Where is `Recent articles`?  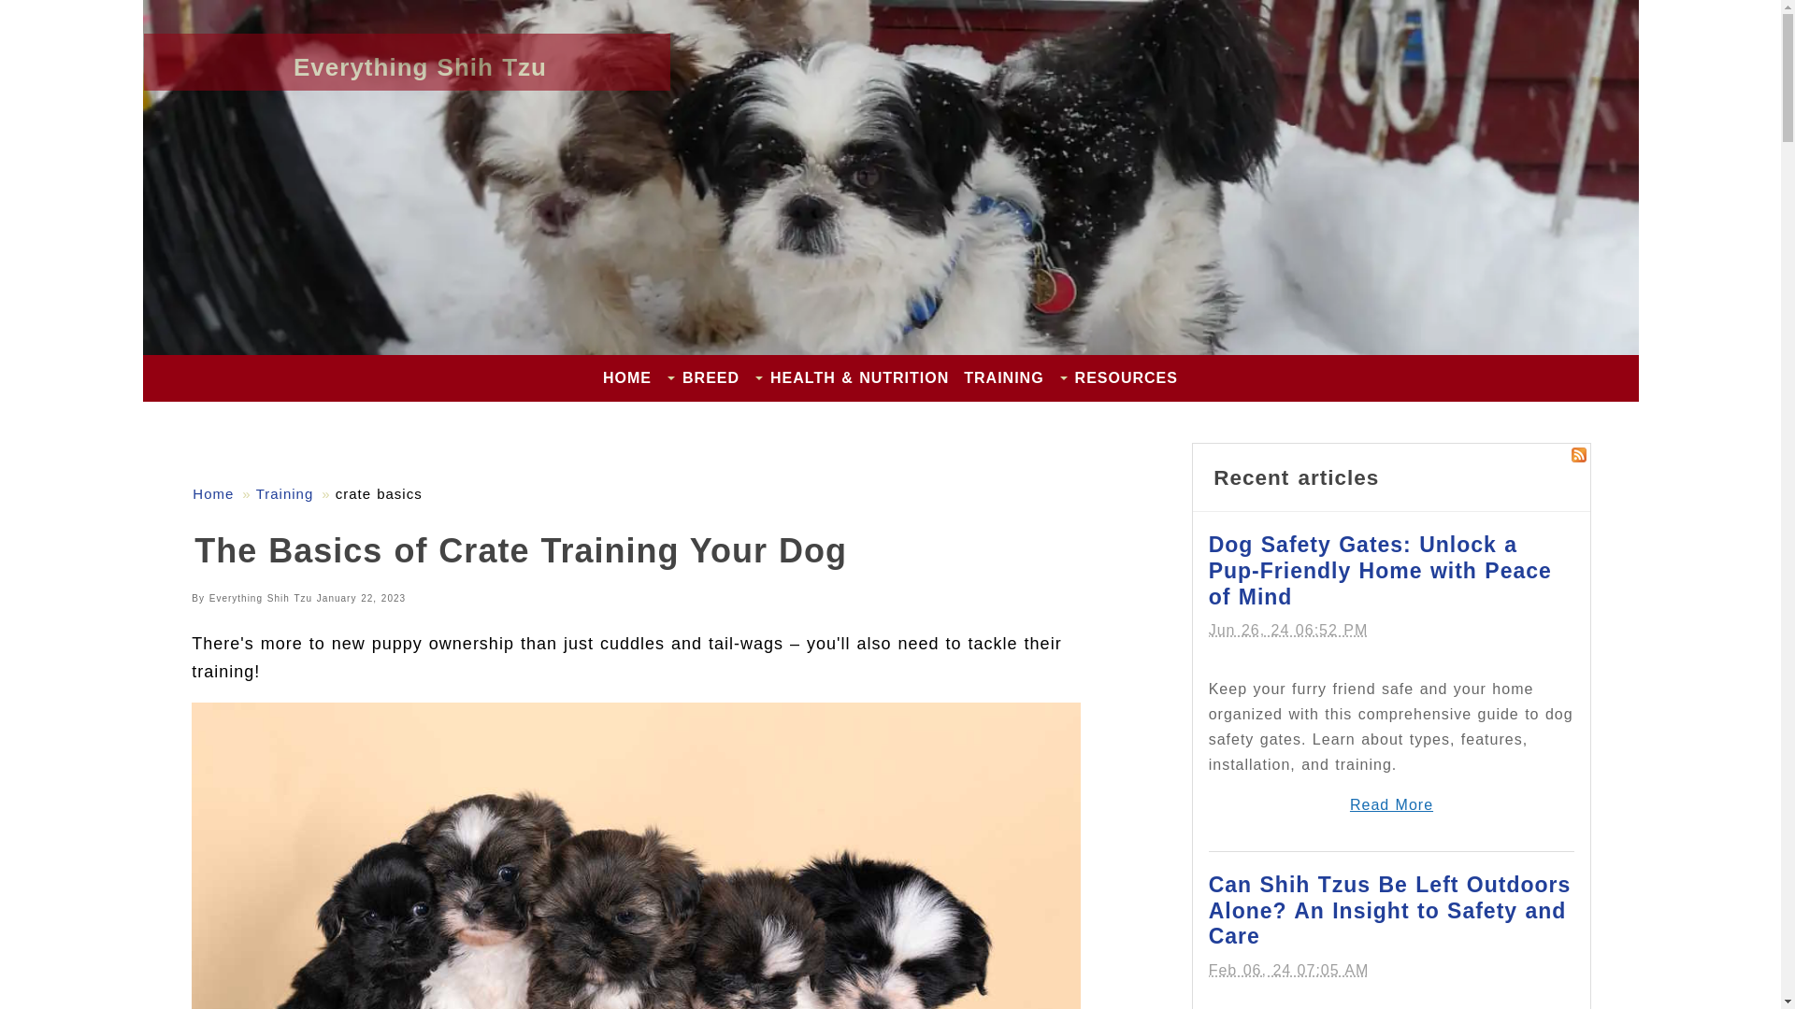 Recent articles is located at coordinates (1296, 476).